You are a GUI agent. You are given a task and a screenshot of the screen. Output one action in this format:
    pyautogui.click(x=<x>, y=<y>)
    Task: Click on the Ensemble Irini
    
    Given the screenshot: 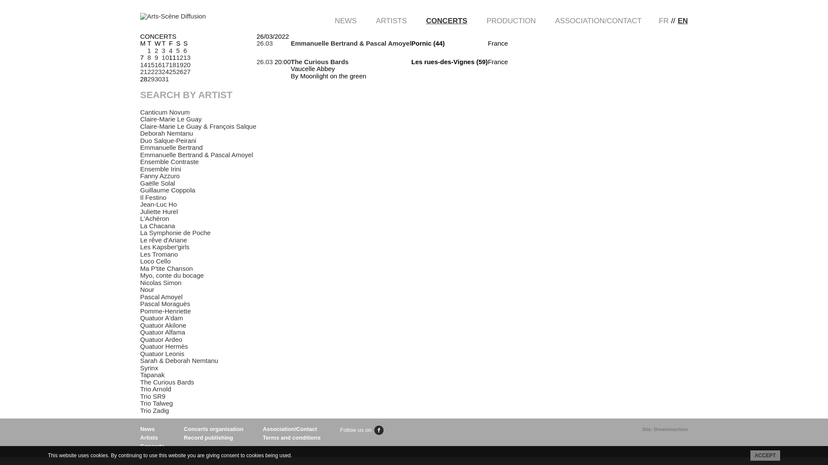 What is the action you would take?
    pyautogui.click(x=160, y=169)
    